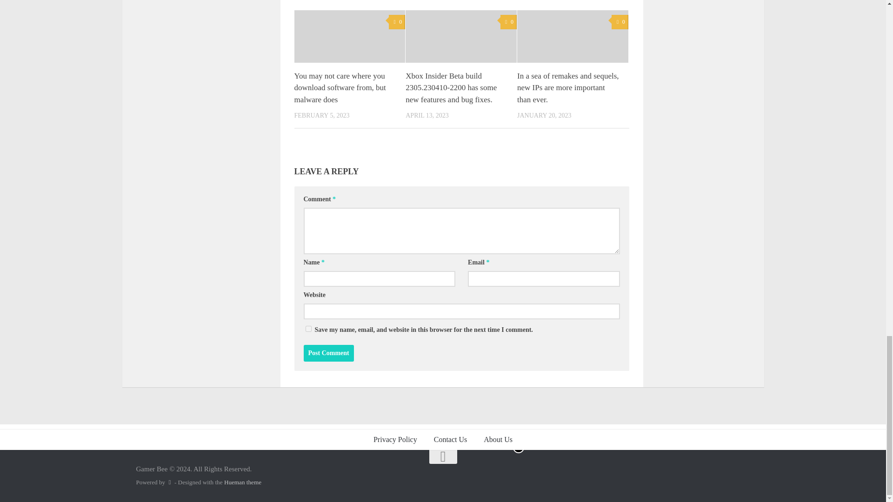  What do you see at coordinates (451, 440) in the screenshot?
I see `Contact Us` at bounding box center [451, 440].